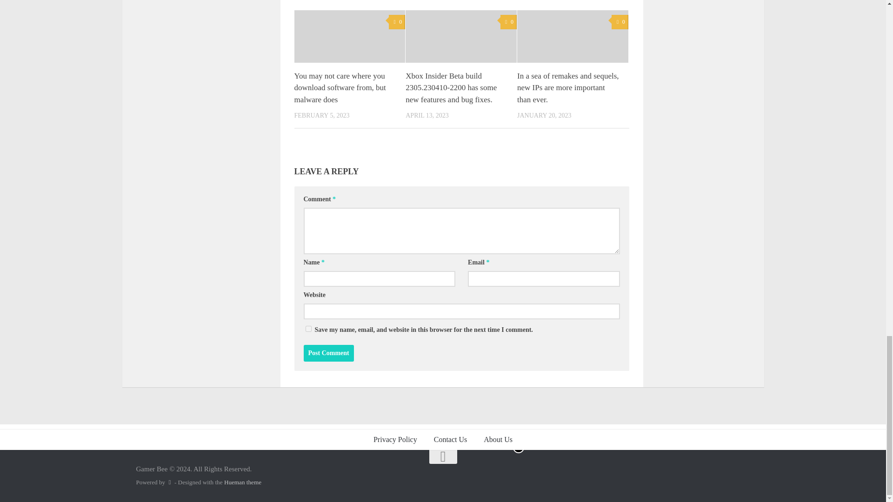  What do you see at coordinates (451, 440) in the screenshot?
I see `Contact Us` at bounding box center [451, 440].